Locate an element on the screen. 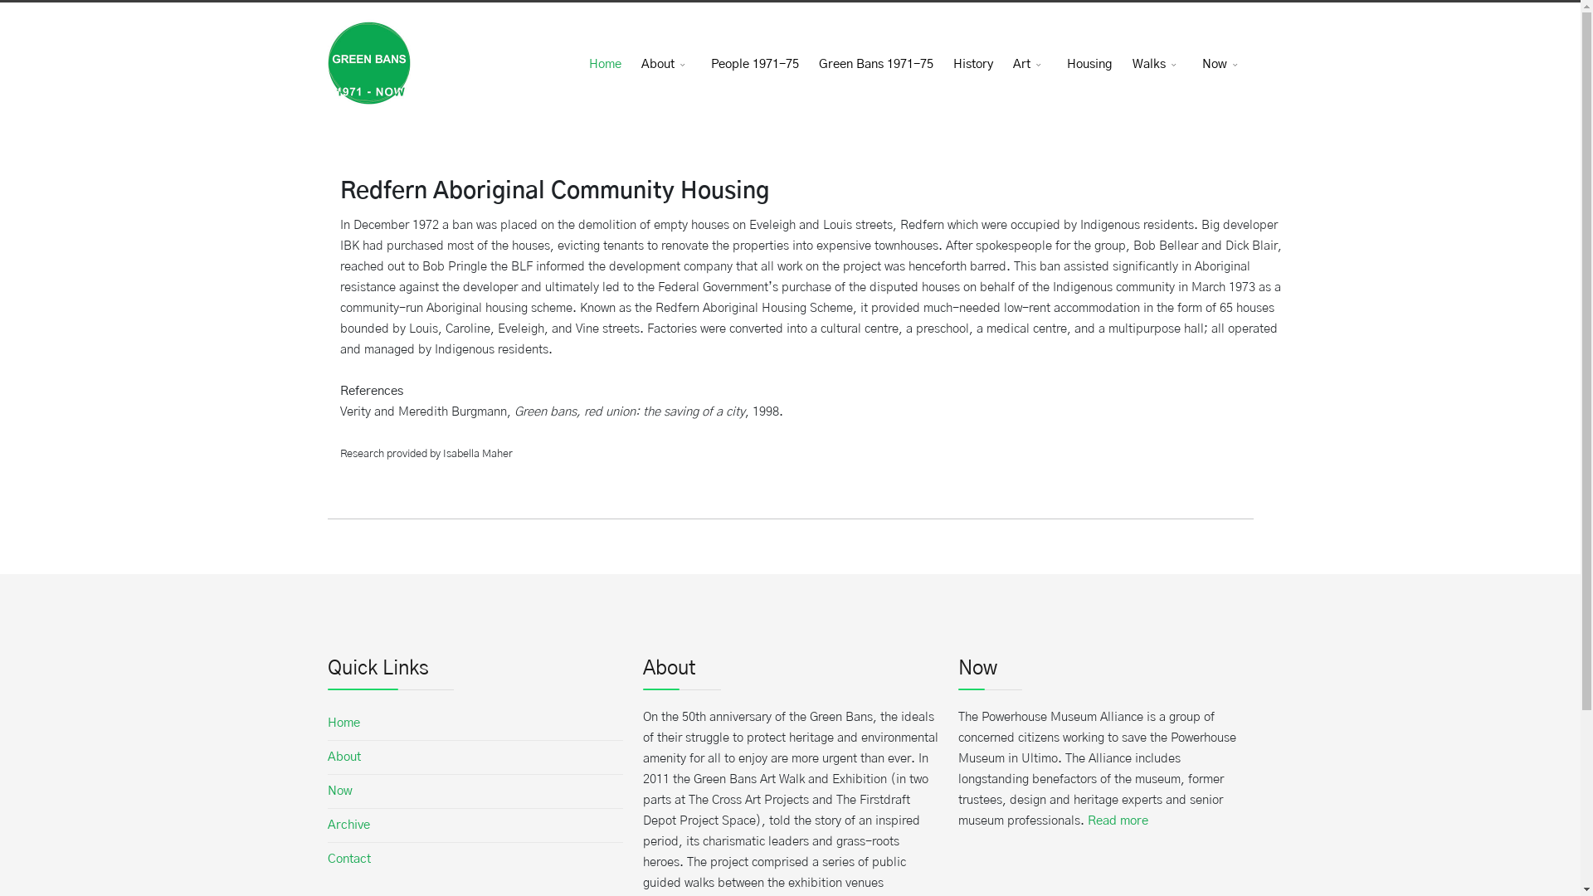 This screenshot has width=1593, height=896. People 1971-75 is located at coordinates (754, 65).